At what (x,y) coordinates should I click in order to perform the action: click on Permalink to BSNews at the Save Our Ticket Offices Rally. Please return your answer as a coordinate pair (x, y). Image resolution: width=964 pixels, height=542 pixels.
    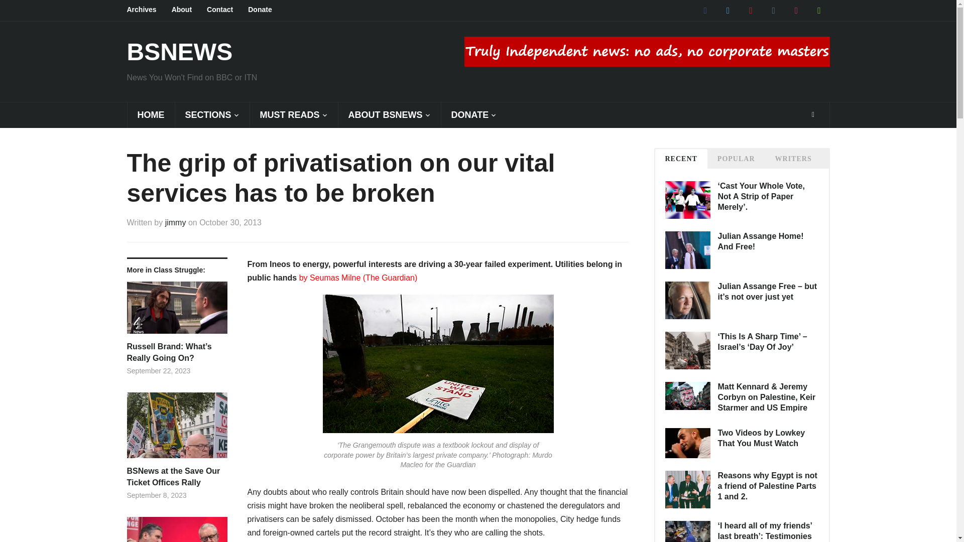
    Looking at the image, I should click on (176, 477).